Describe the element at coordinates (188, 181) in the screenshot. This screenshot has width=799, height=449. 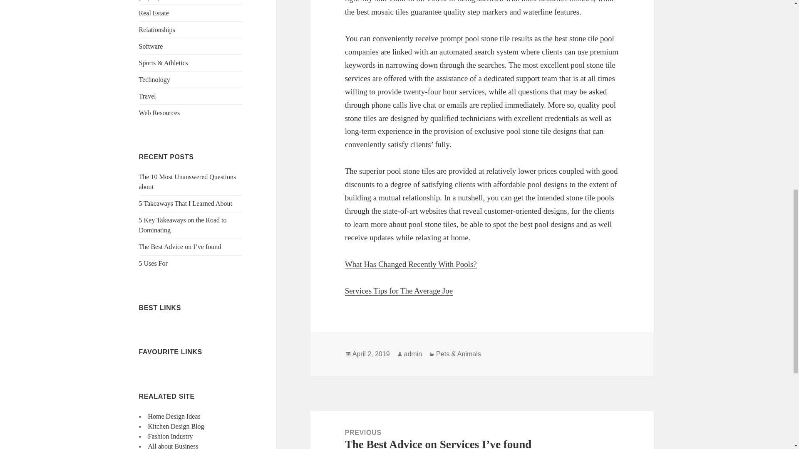
I see `The 10 Most Unanswered Questions about` at that location.